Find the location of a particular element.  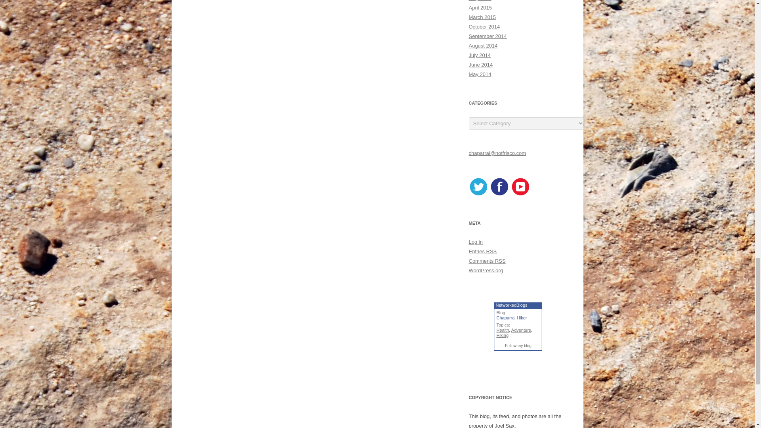

Youtube is located at coordinates (520, 194).